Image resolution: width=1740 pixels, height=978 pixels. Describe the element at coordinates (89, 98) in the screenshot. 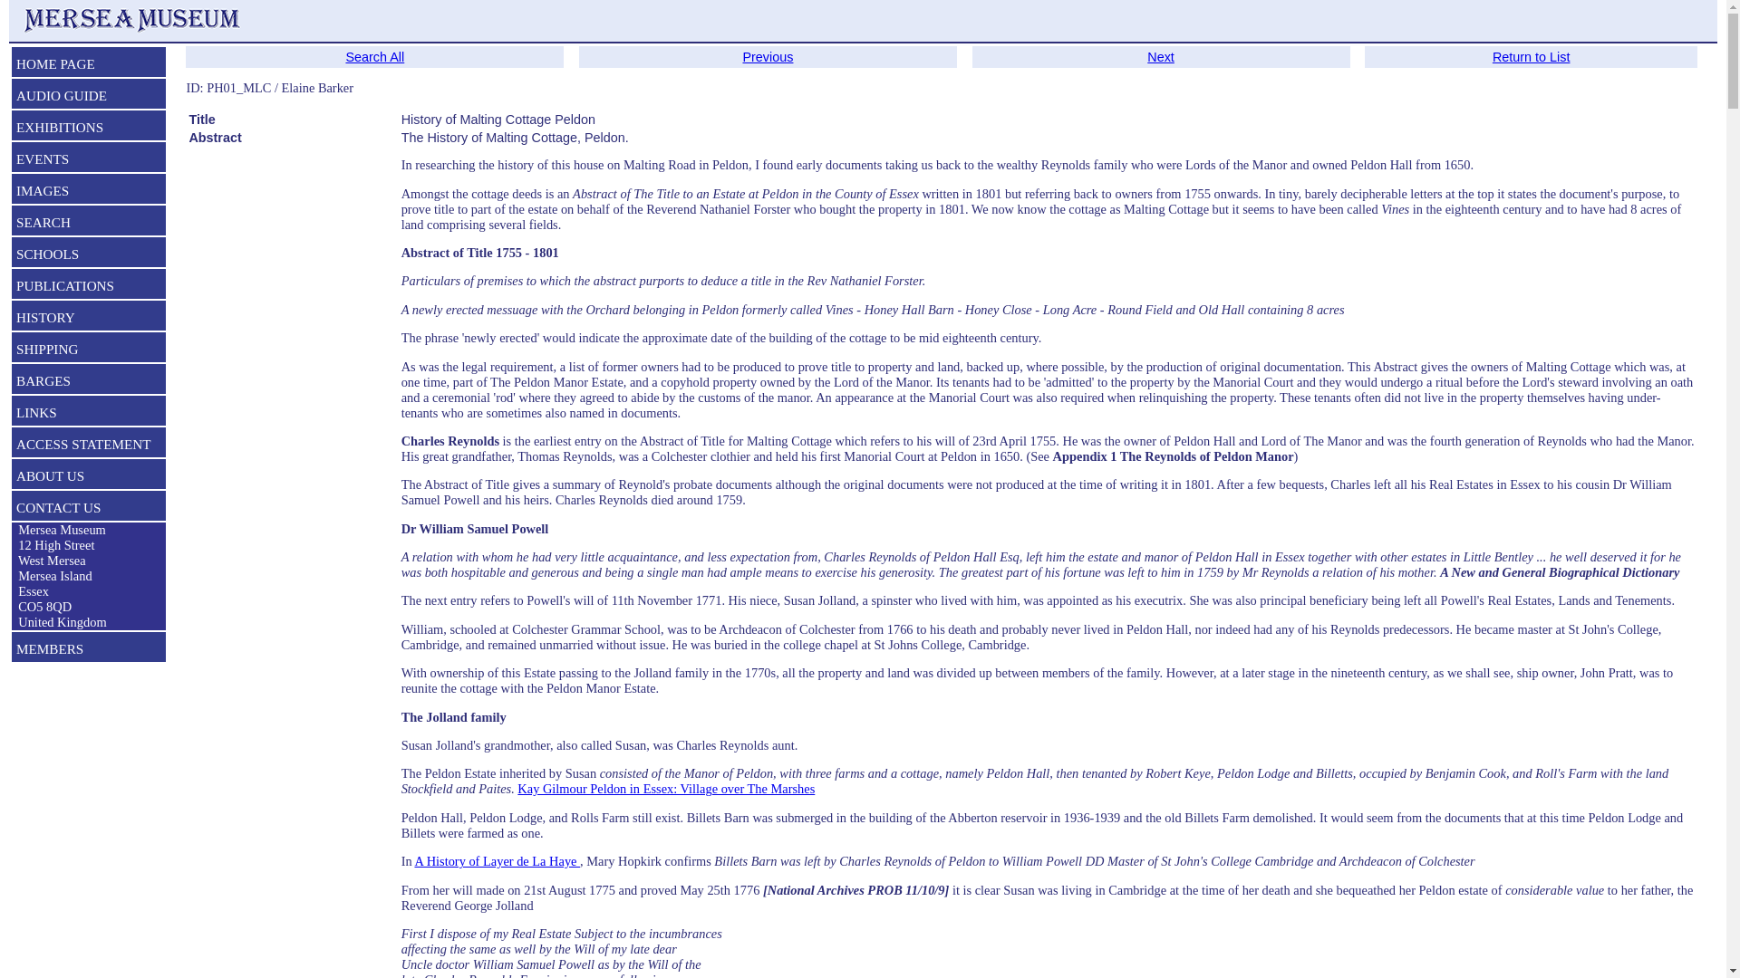

I see `AUDIO GUIDE` at that location.